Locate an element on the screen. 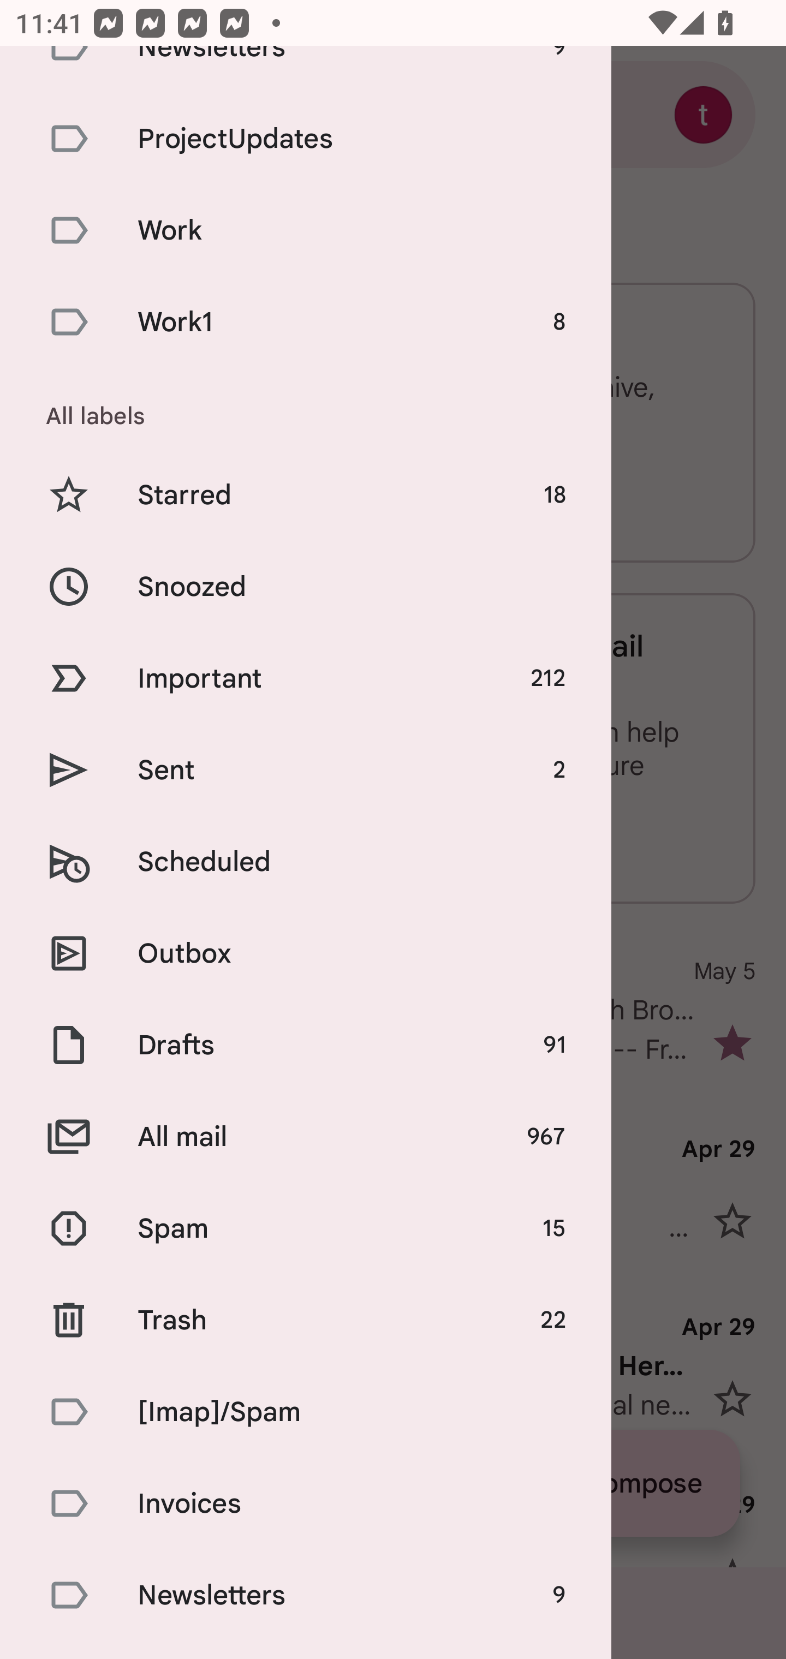 The image size is (786, 1659). Newsletters 9 is located at coordinates (306, 1595).